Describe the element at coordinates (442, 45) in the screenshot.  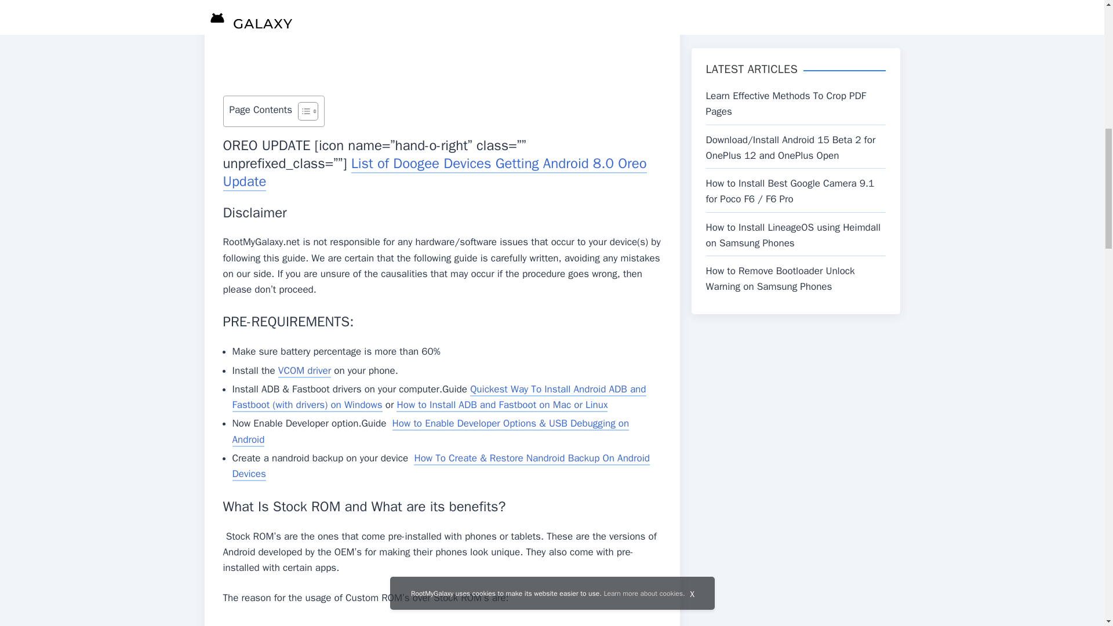
I see `Advertisement` at that location.